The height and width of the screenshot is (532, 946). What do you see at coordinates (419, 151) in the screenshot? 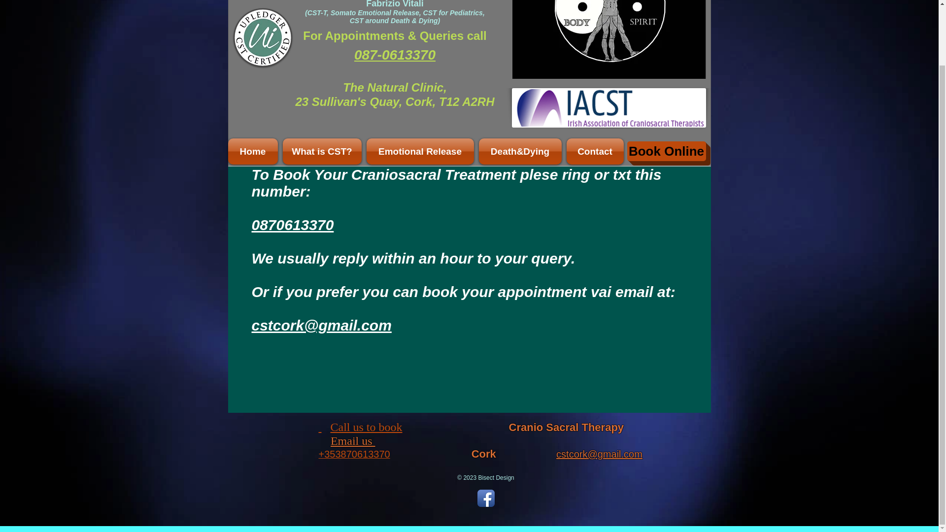
I see `Emotional Release` at bounding box center [419, 151].